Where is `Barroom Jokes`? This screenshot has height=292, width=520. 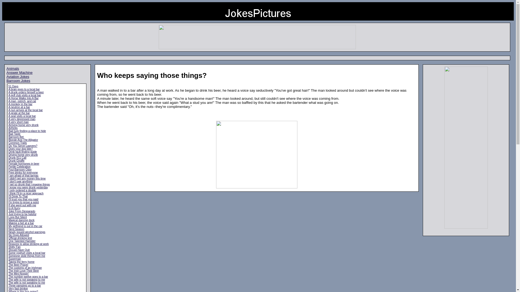
Barroom Jokes is located at coordinates (18, 81).